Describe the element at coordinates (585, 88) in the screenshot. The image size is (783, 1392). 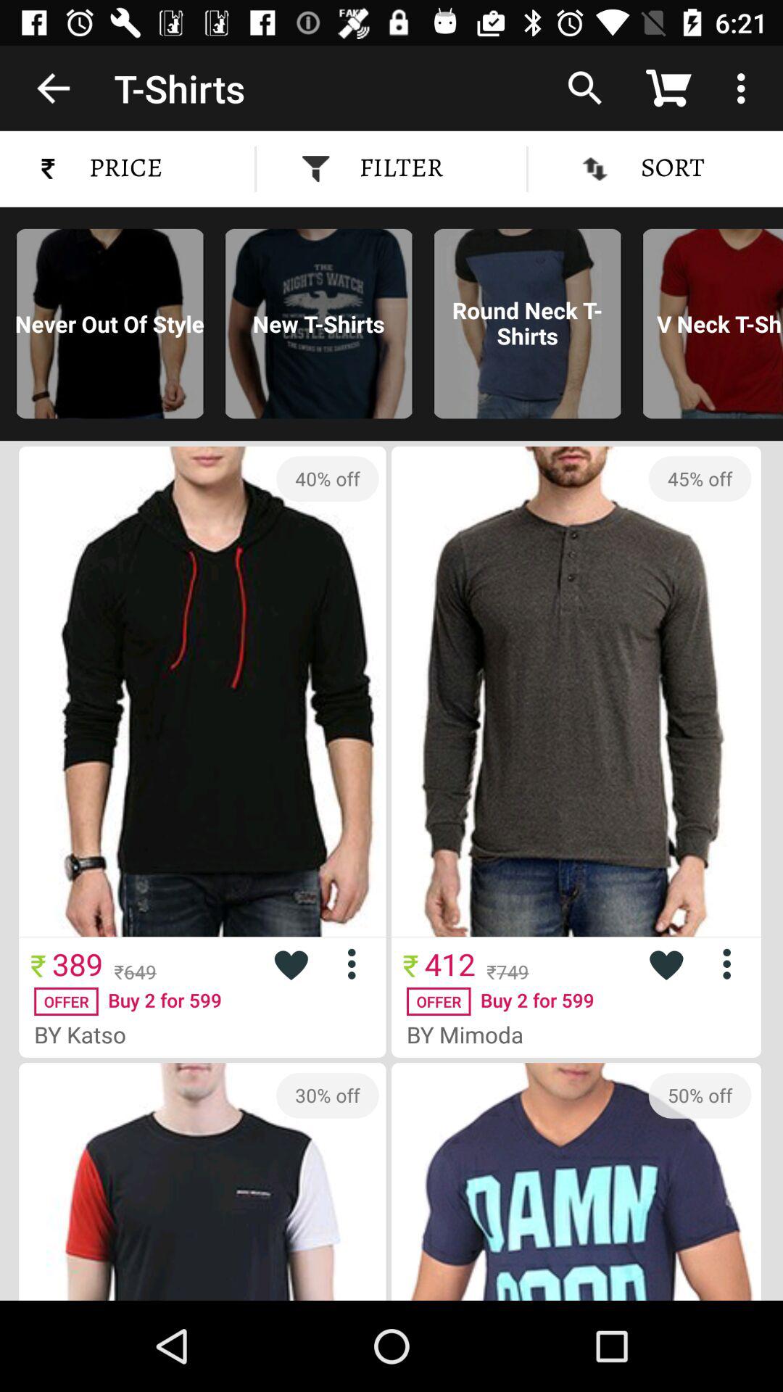
I see `open item above sort icon` at that location.